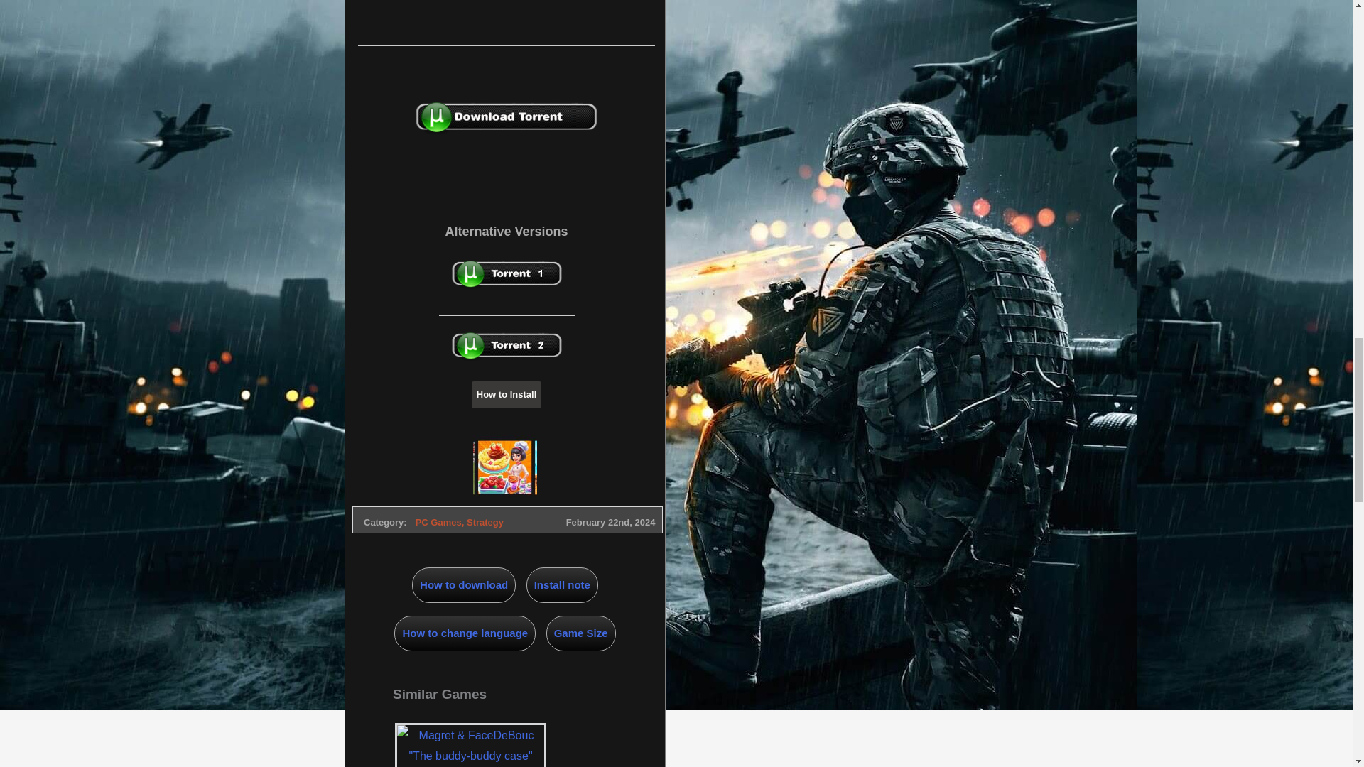 This screenshot has width=1364, height=767. I want to click on PC Games, so click(439, 522).